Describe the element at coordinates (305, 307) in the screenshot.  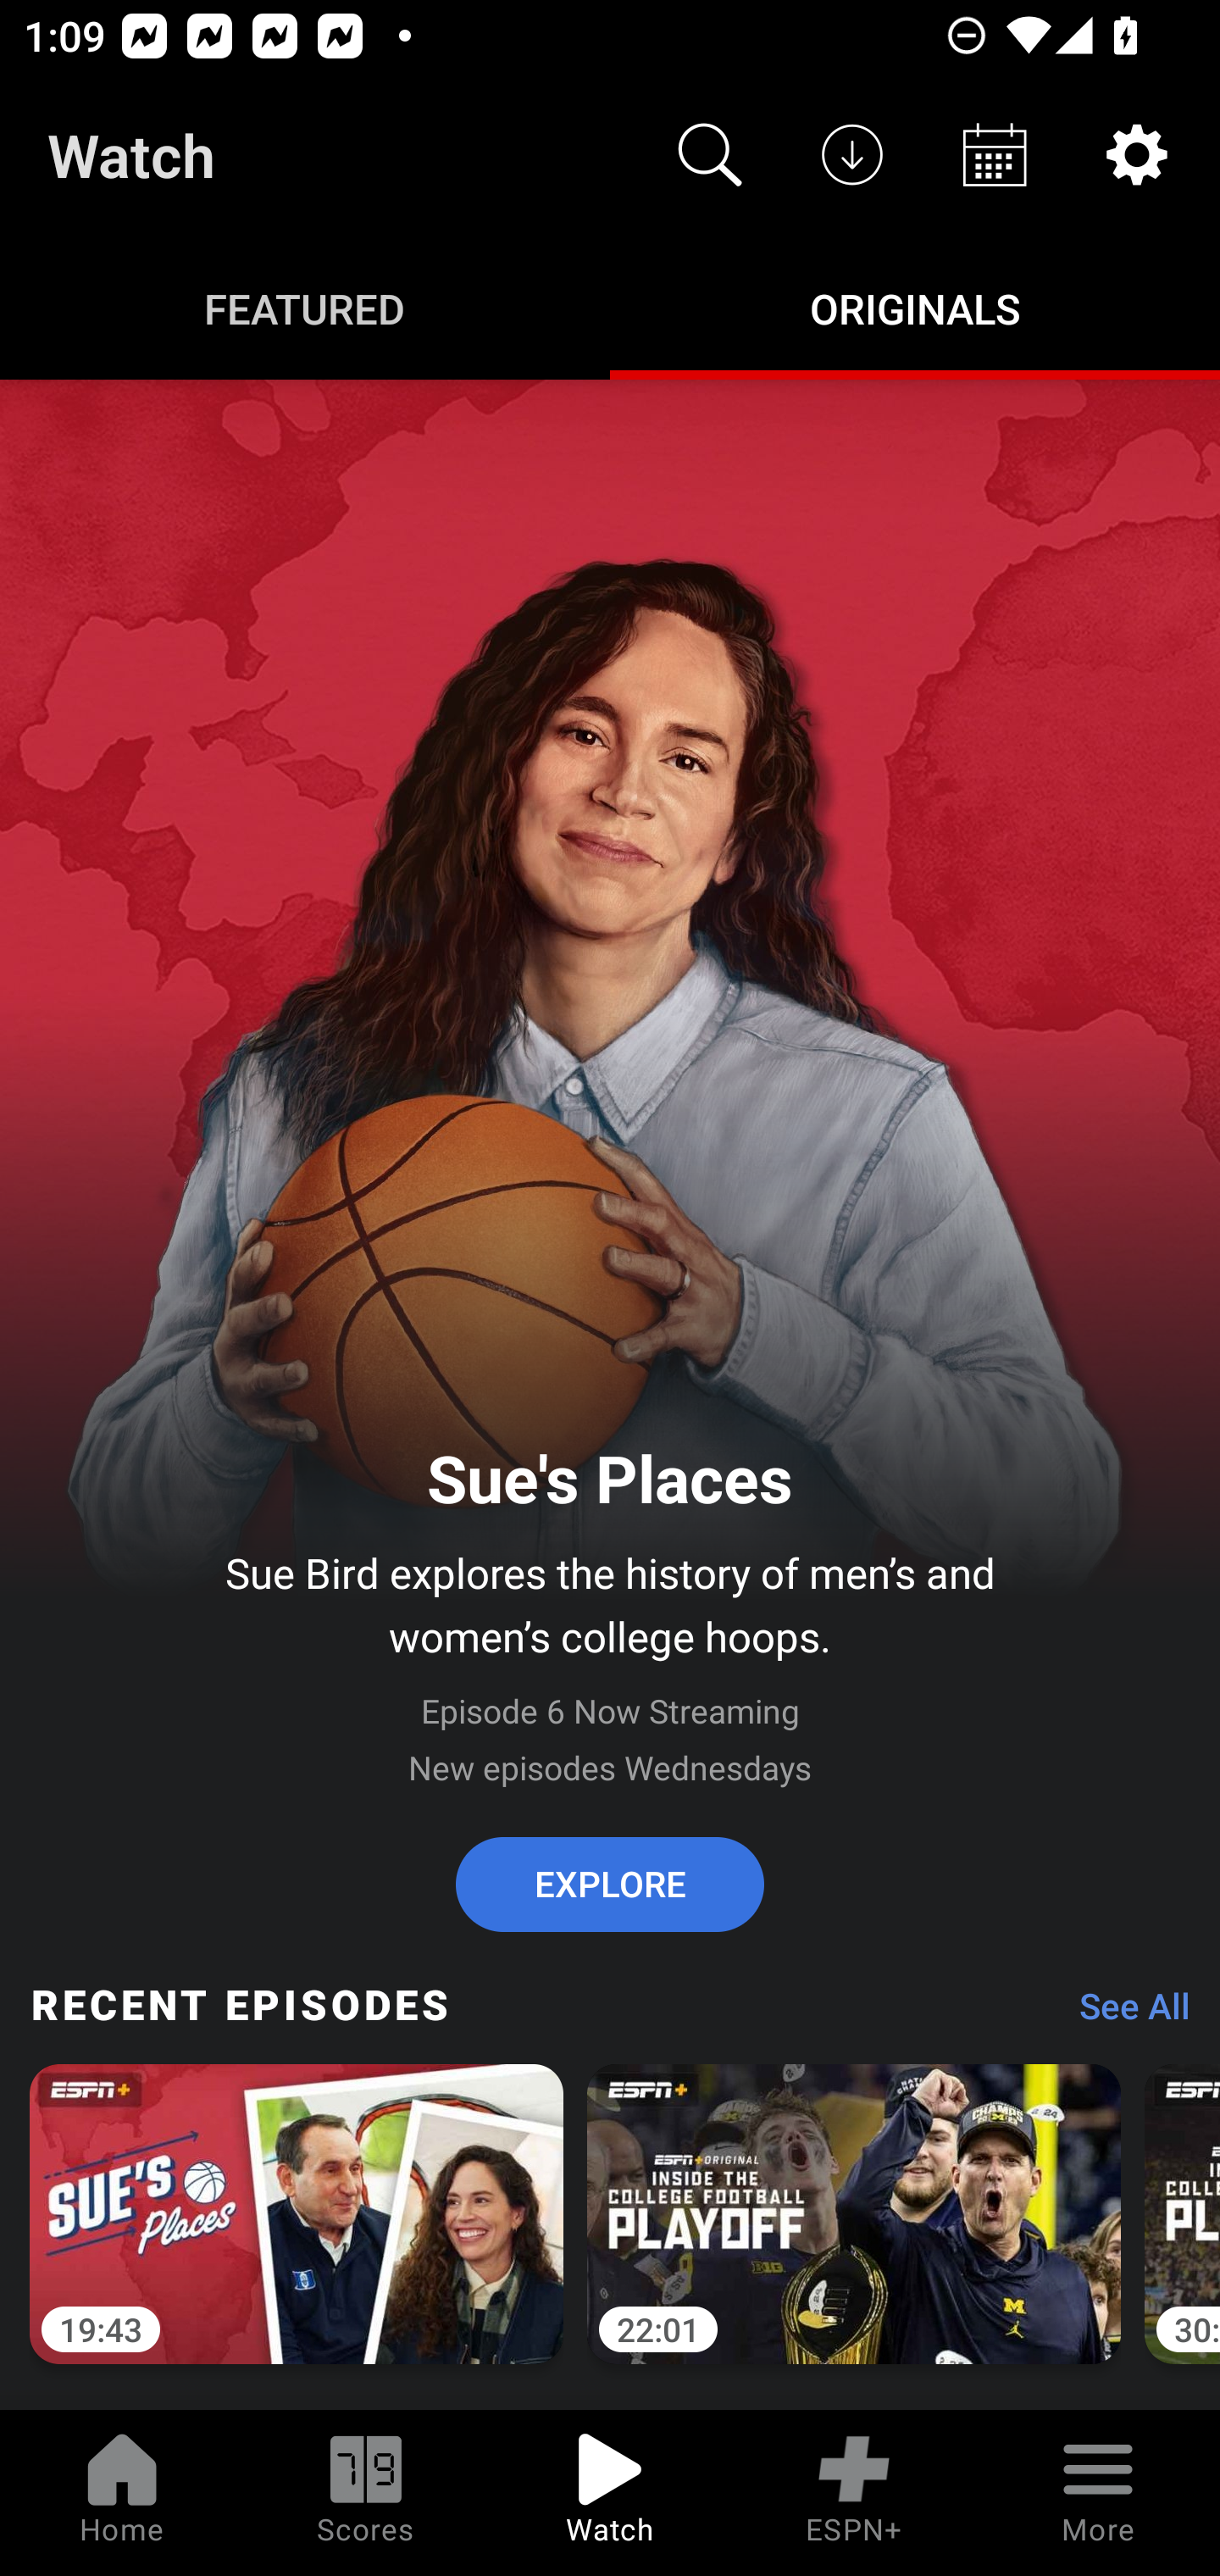
I see `Featured FEATURED` at that location.